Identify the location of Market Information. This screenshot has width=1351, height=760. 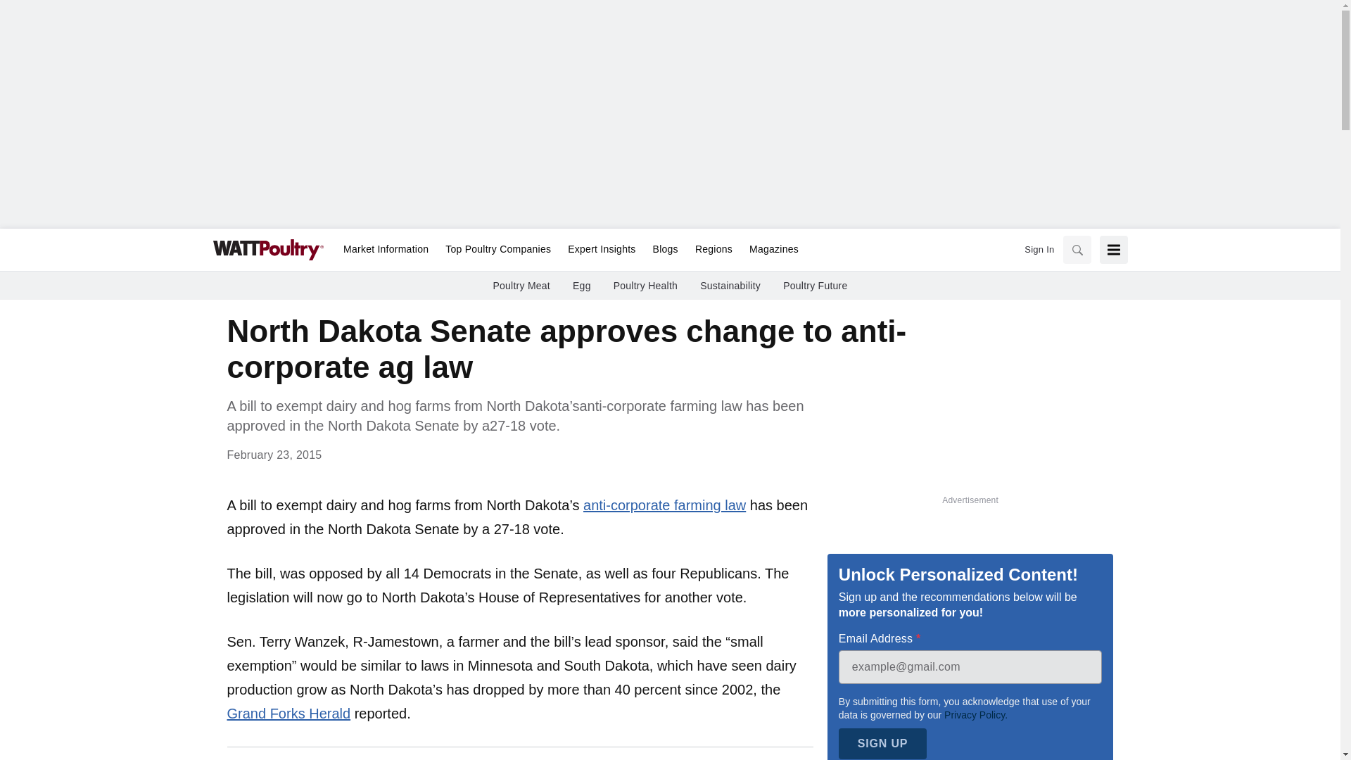
(386, 250).